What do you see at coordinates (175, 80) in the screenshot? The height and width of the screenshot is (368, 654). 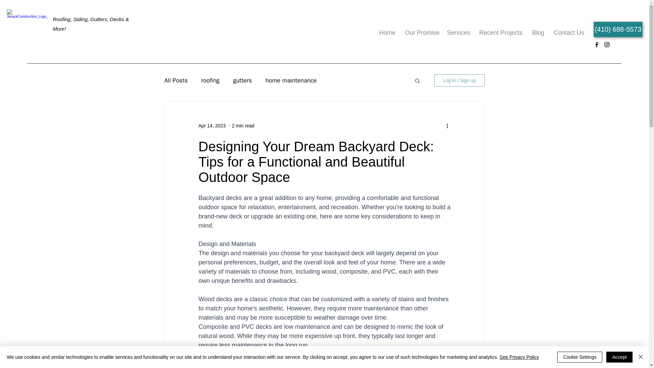 I see `All Posts` at bounding box center [175, 80].